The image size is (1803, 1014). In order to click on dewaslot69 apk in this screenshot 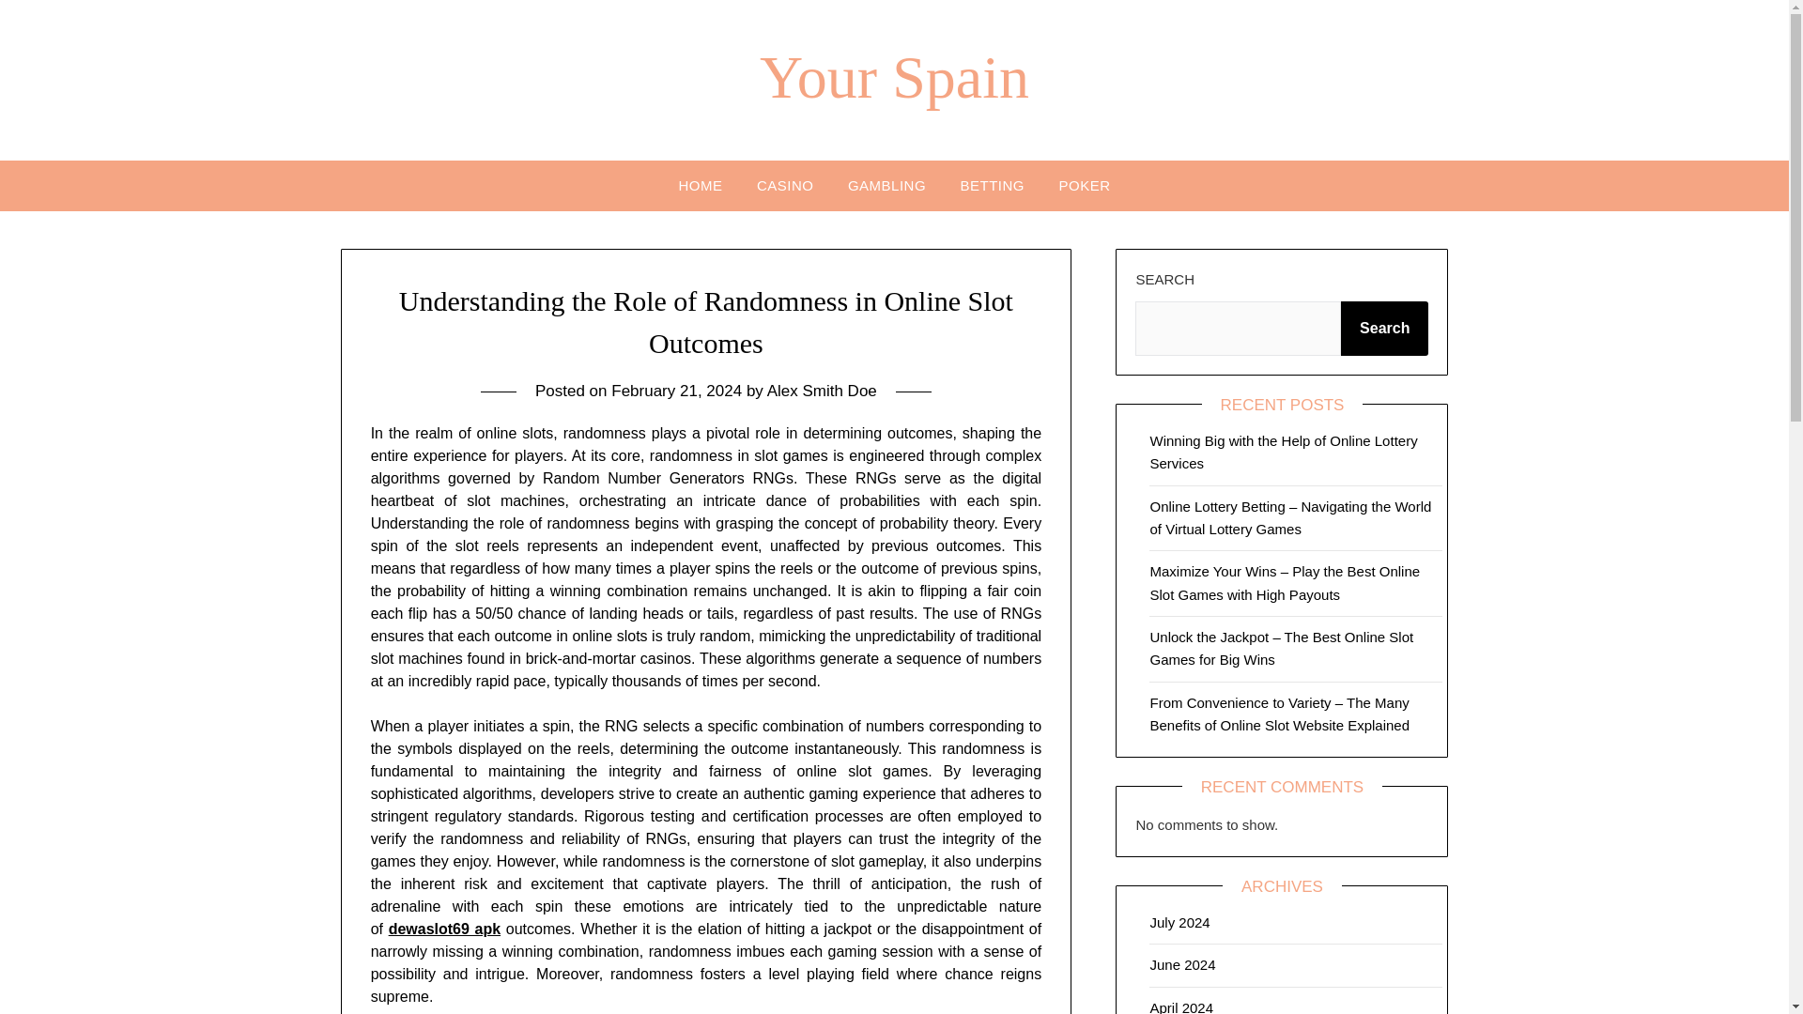, I will do `click(445, 928)`.